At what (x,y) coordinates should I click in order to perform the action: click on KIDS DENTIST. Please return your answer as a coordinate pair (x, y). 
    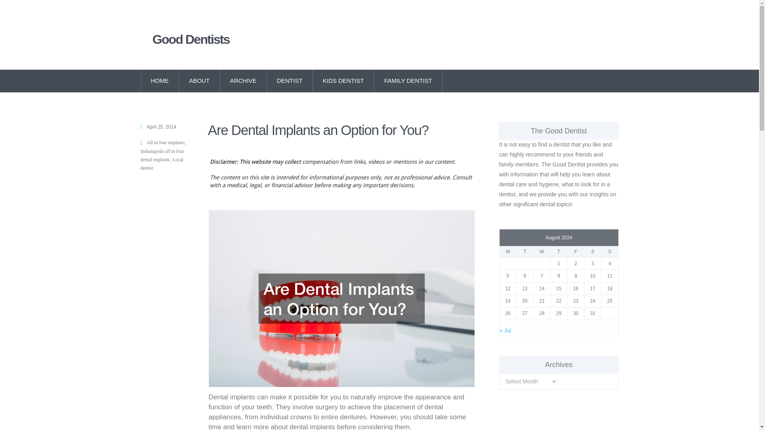
    Looking at the image, I should click on (343, 81).